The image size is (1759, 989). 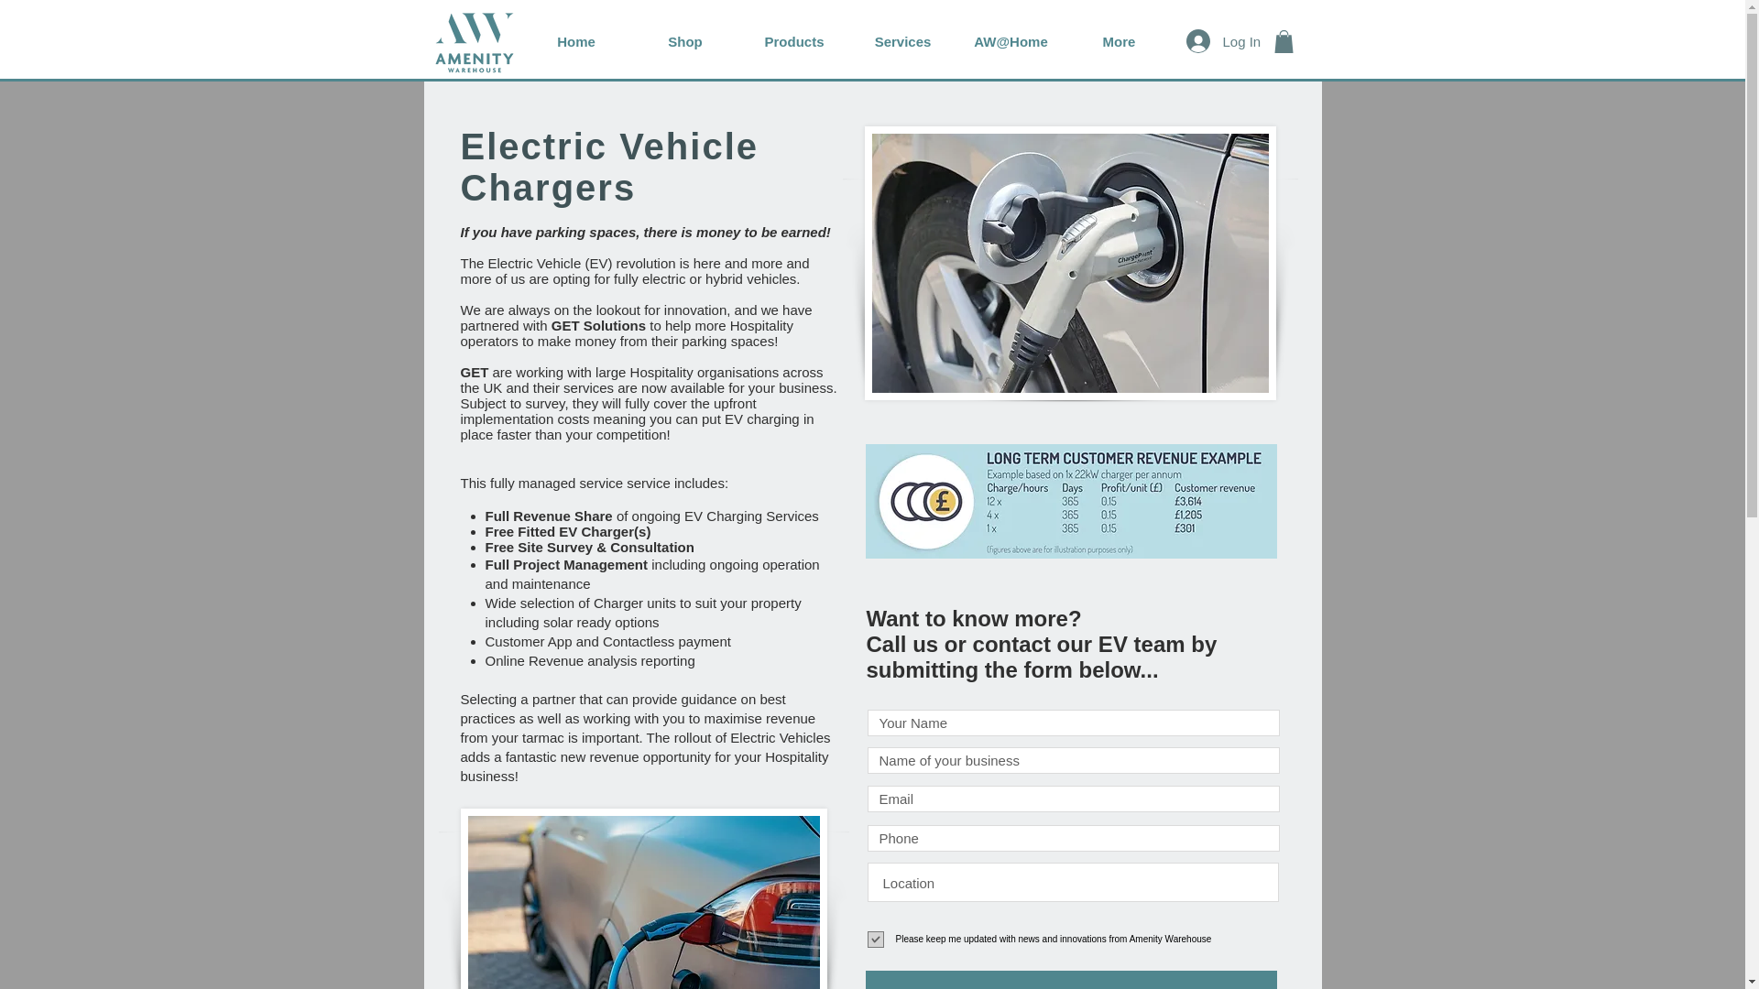 What do you see at coordinates (1218, 40) in the screenshot?
I see `Log In` at bounding box center [1218, 40].